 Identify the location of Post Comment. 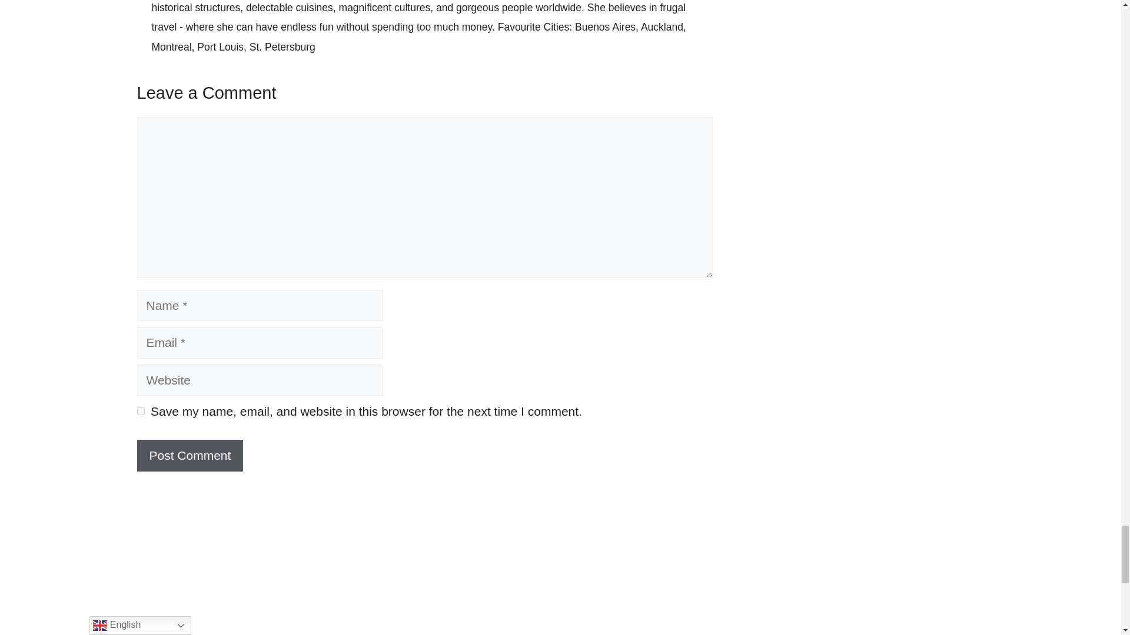
(190, 456).